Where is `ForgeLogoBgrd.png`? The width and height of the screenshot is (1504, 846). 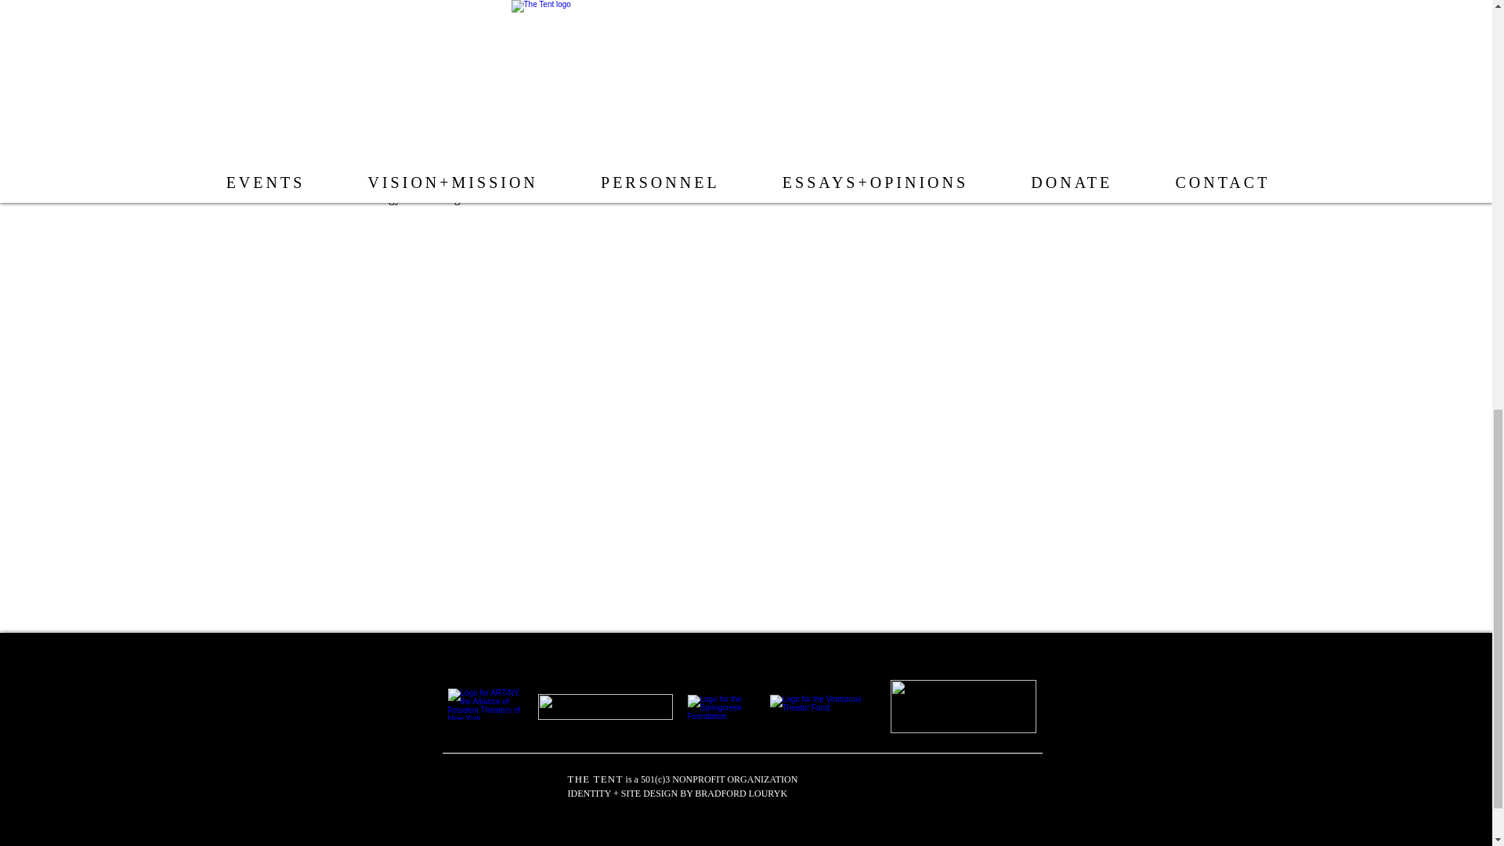
ForgeLogoBgrd.png is located at coordinates (605, 707).